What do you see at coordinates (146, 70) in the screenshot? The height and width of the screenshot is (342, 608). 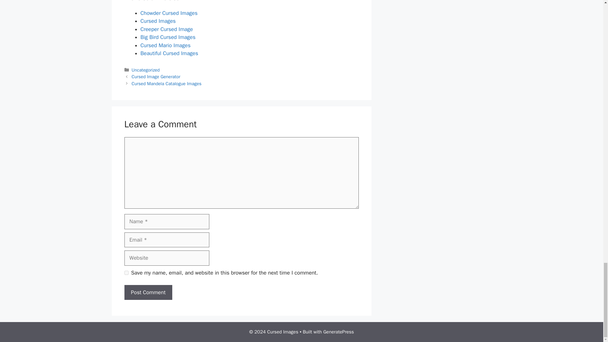 I see `Uncategorized` at bounding box center [146, 70].